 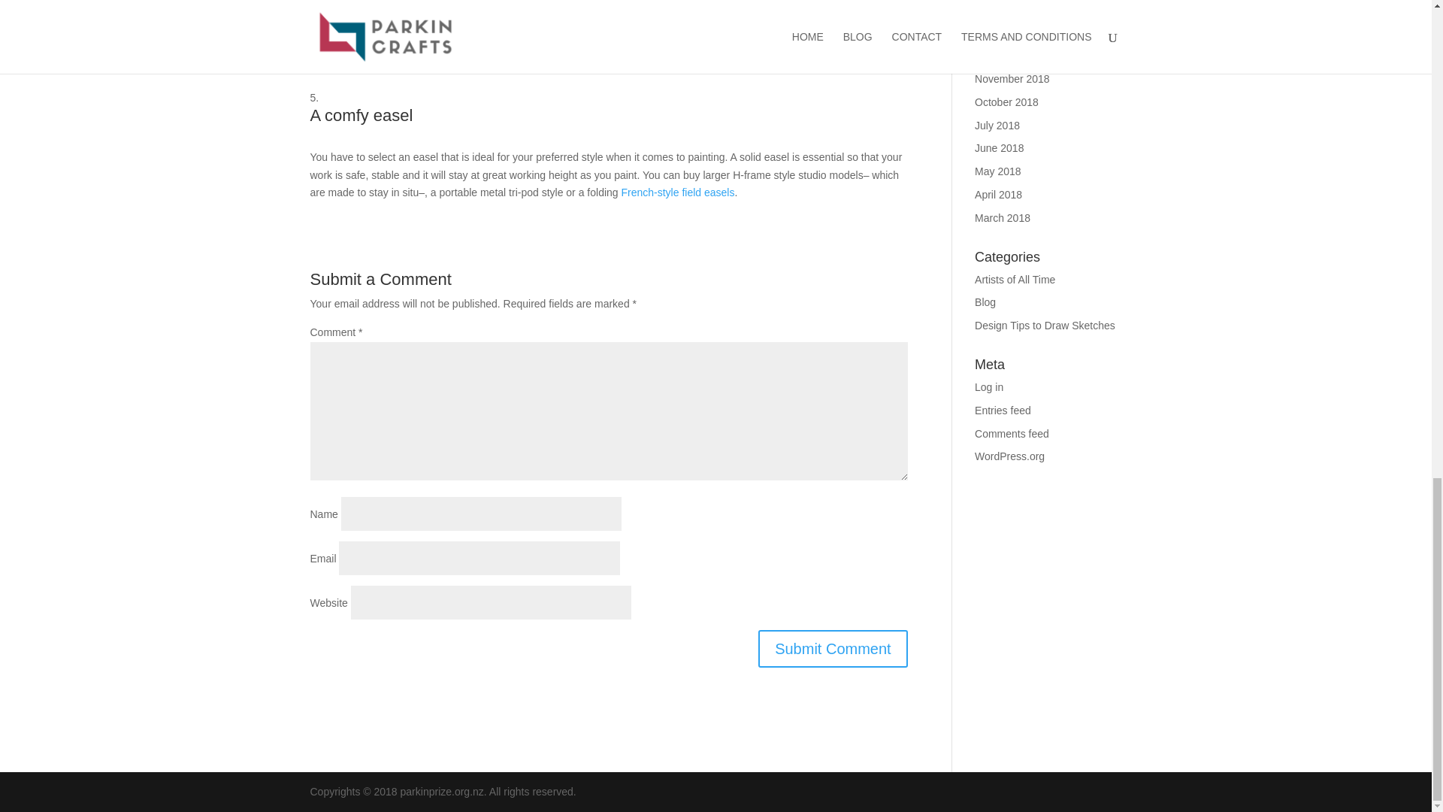 I want to click on Submit Comment, so click(x=833, y=648).